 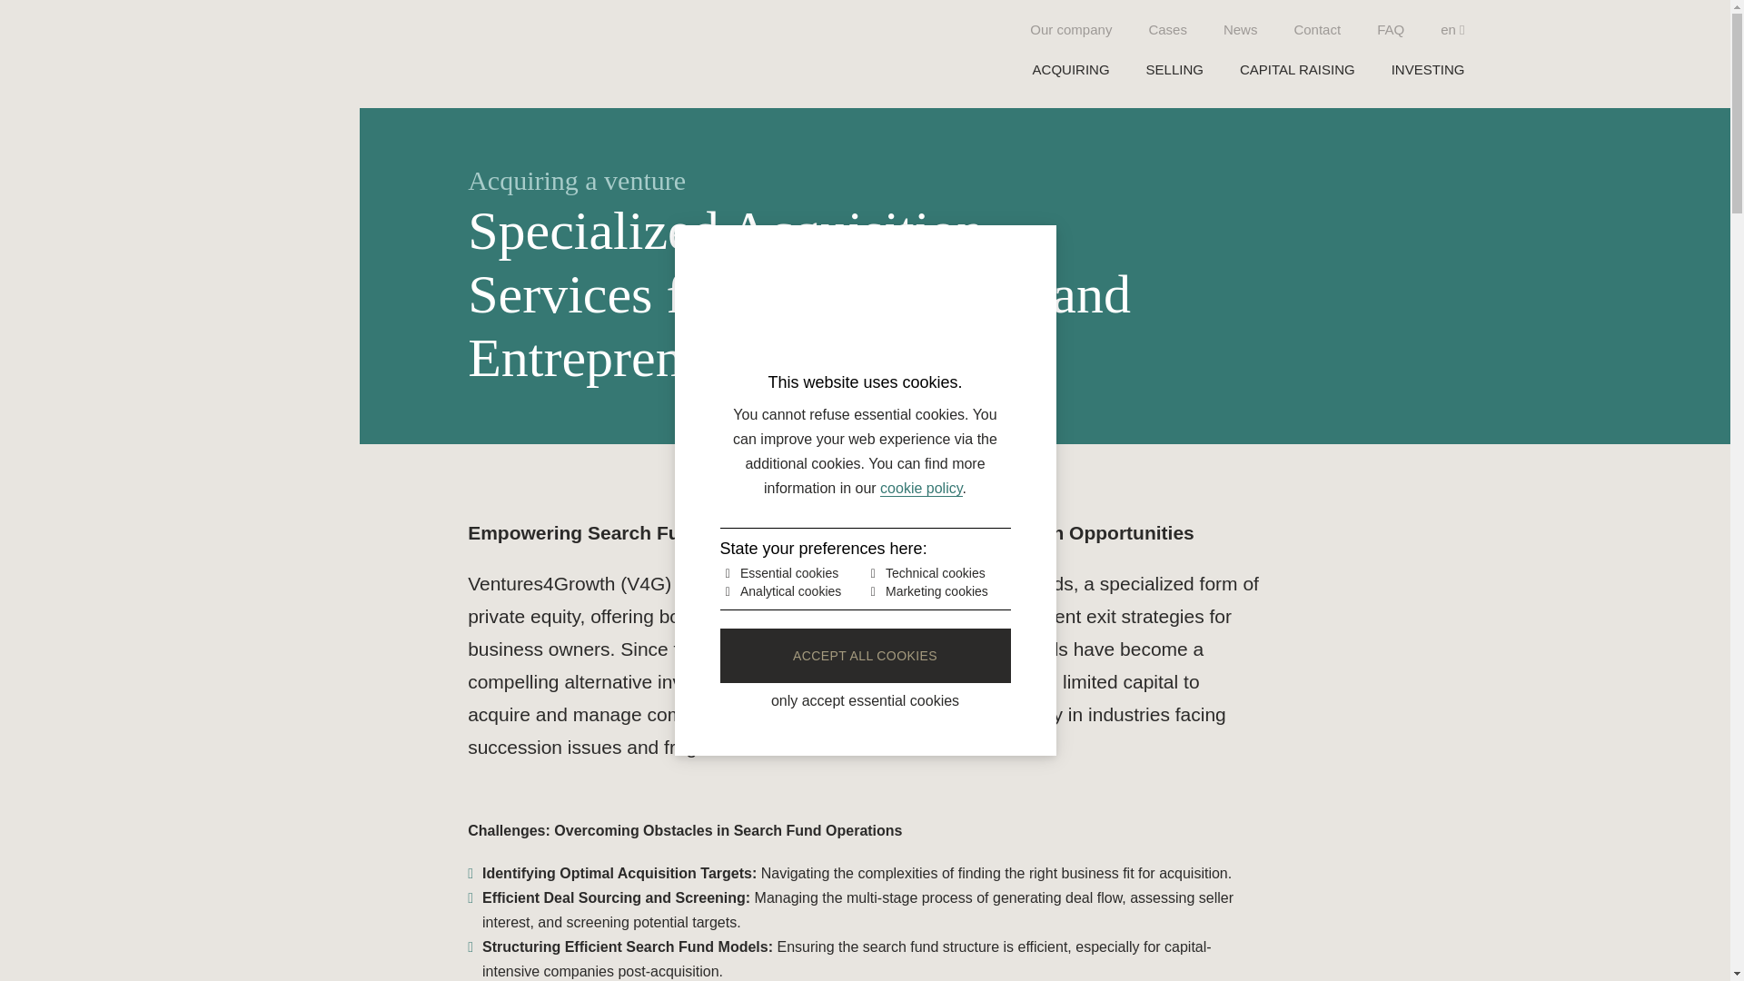 I want to click on FAQ, so click(x=1390, y=29).